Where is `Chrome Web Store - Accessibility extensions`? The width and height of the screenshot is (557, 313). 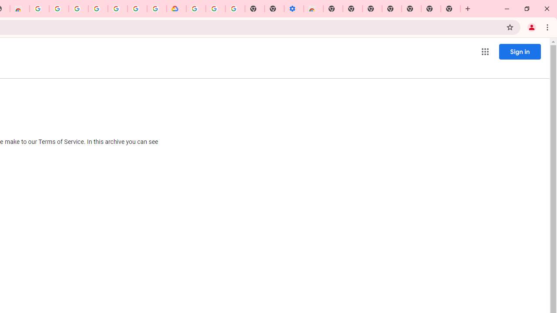 Chrome Web Store - Accessibility extensions is located at coordinates (313, 9).